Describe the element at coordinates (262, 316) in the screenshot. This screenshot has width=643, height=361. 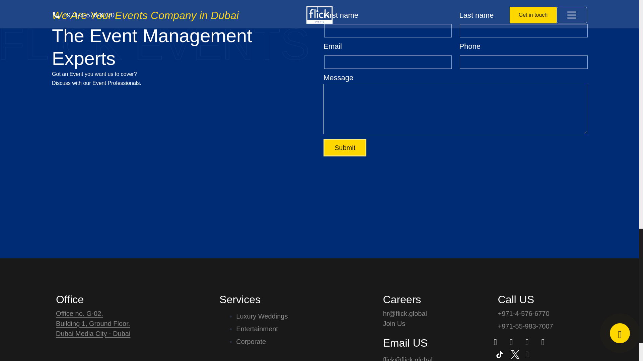
I see `Luxury Weddings` at that location.